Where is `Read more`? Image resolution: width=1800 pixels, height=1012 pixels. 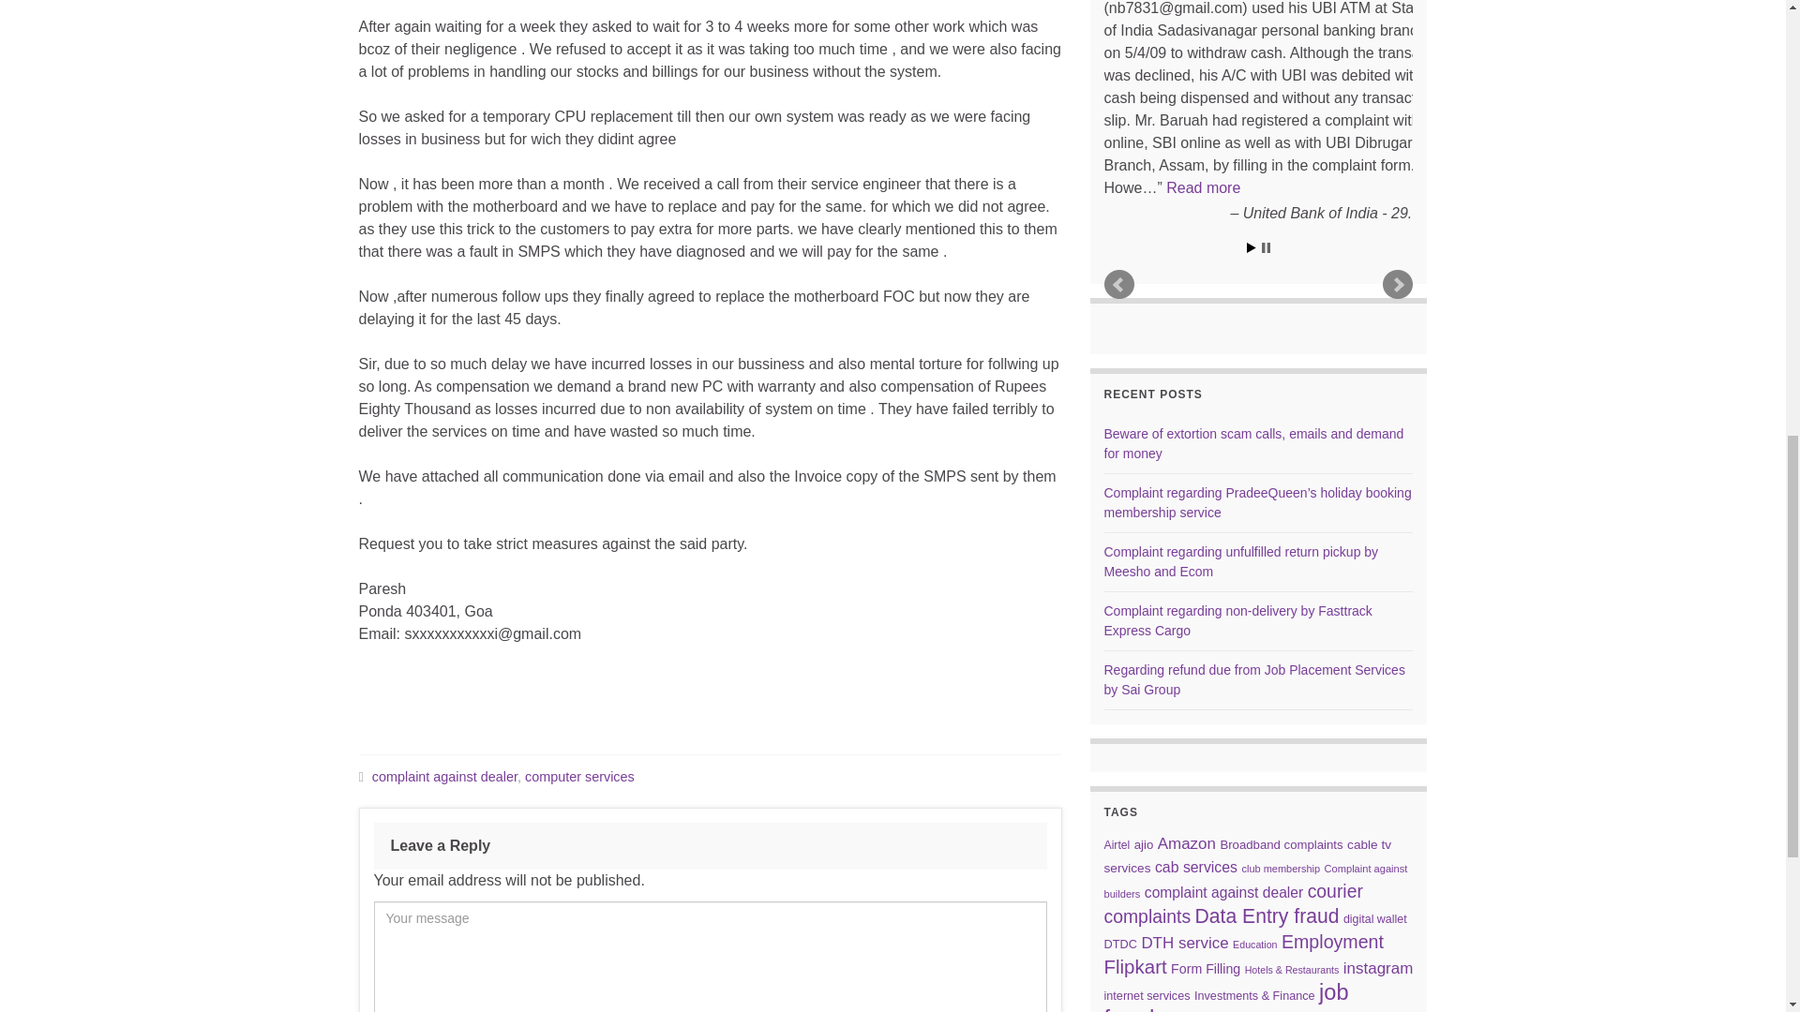 Read more is located at coordinates (1203, 187).